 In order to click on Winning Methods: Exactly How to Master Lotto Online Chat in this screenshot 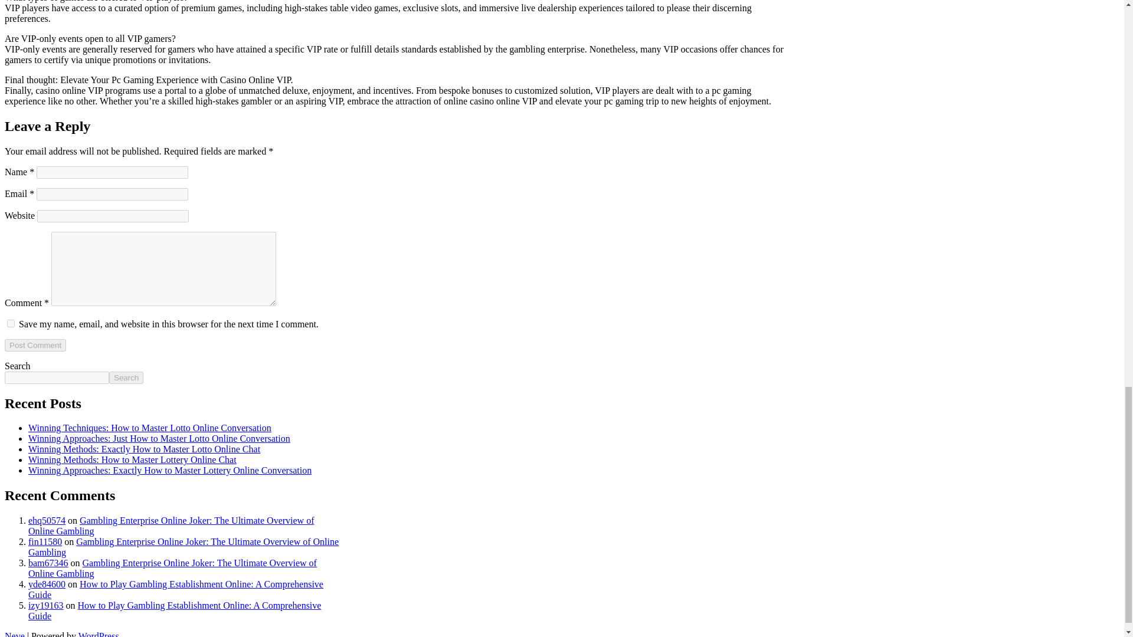, I will do `click(144, 449)`.